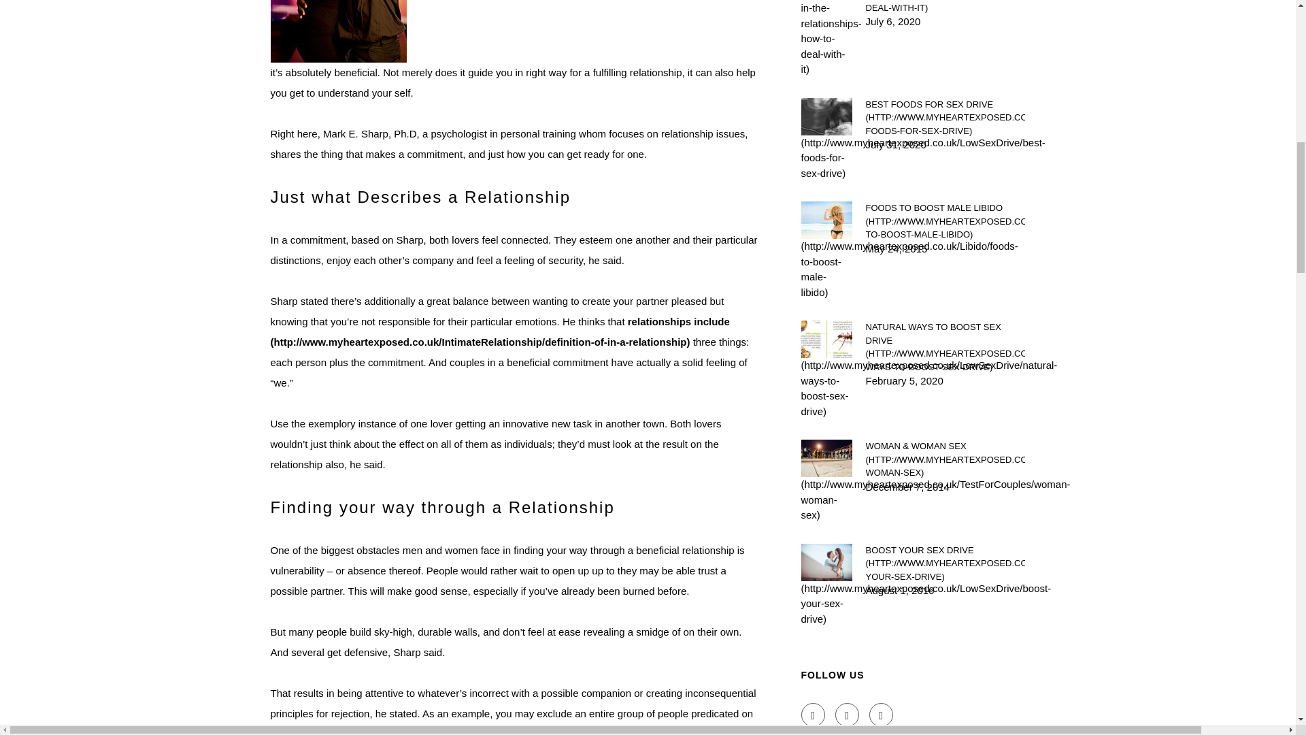 The image size is (1306, 735). Describe the element at coordinates (945, 118) in the screenshot. I see `BEST FOODS FOR SEX DRIVE` at that location.